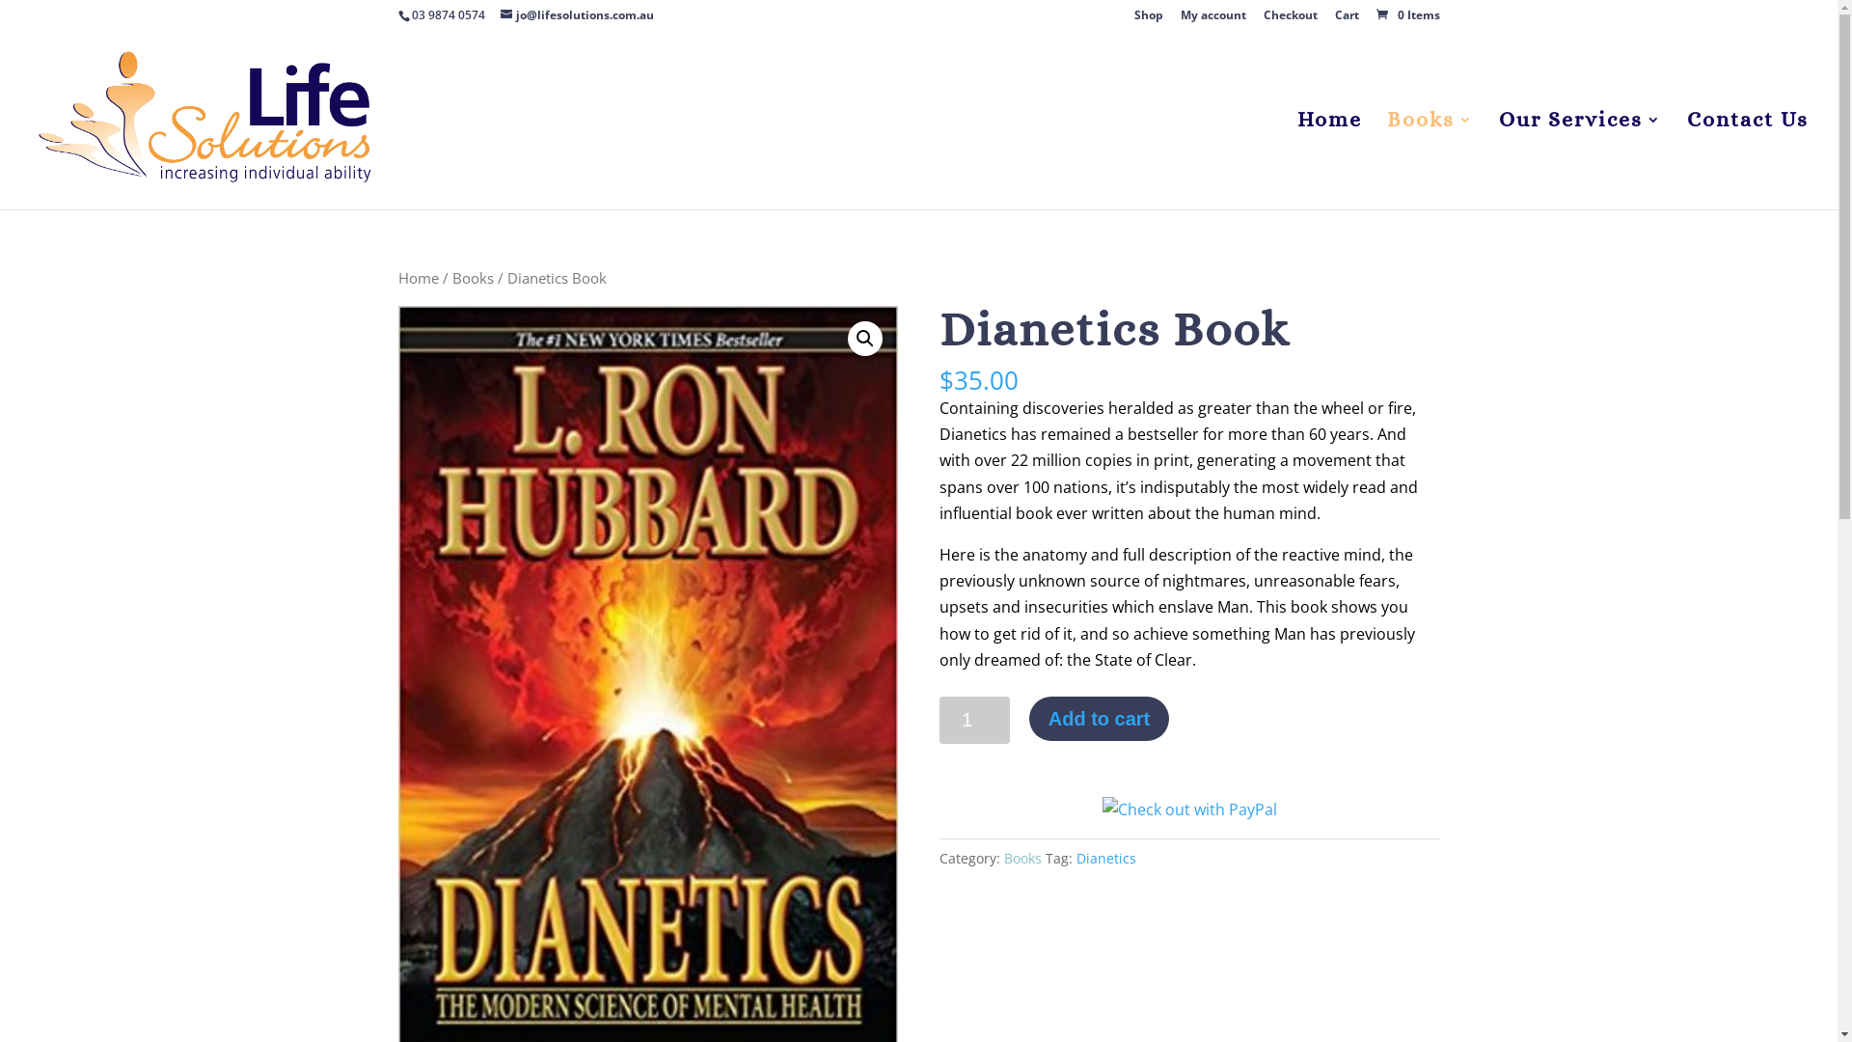 The height and width of the screenshot is (1042, 1852). What do you see at coordinates (1347, 19) in the screenshot?
I see `Cart` at bounding box center [1347, 19].